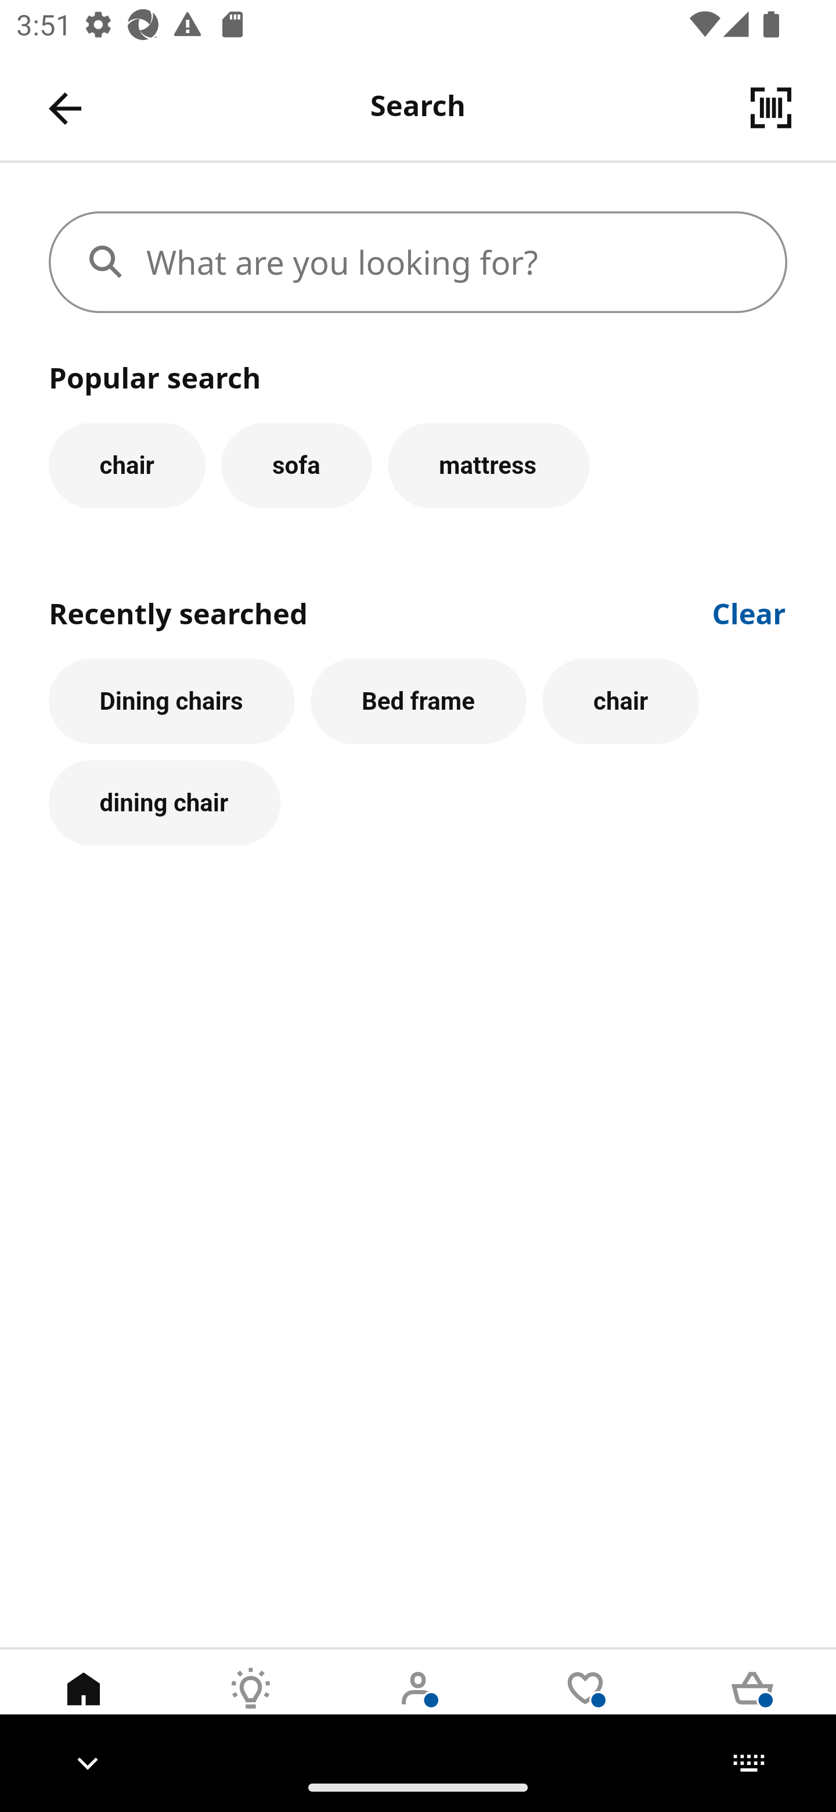 This screenshot has width=836, height=1812. What do you see at coordinates (84, 1706) in the screenshot?
I see `Home
Tab 1 of 5` at bounding box center [84, 1706].